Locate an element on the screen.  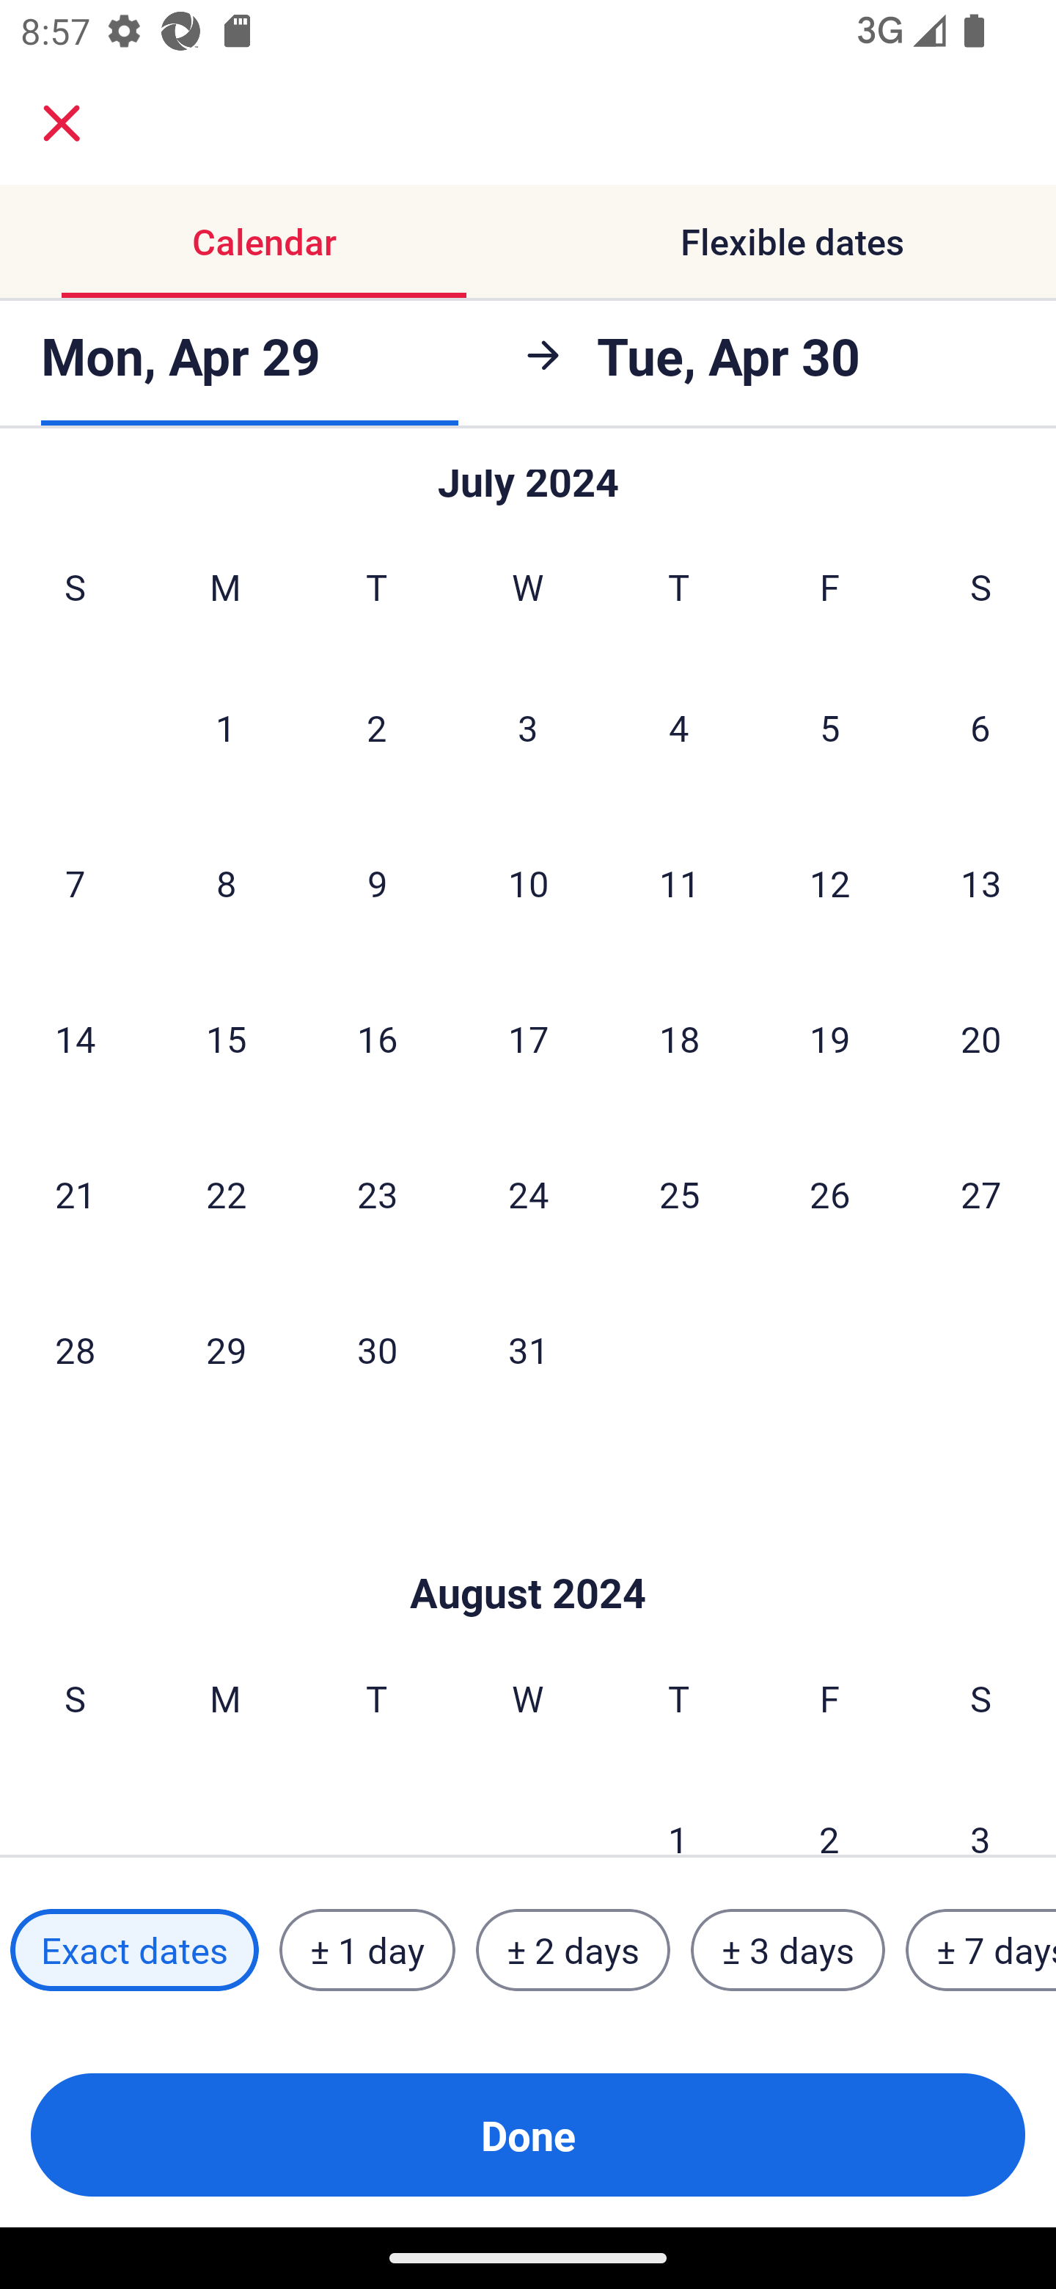
4 Thursday, July 4, 2024 is located at coordinates (679, 728).